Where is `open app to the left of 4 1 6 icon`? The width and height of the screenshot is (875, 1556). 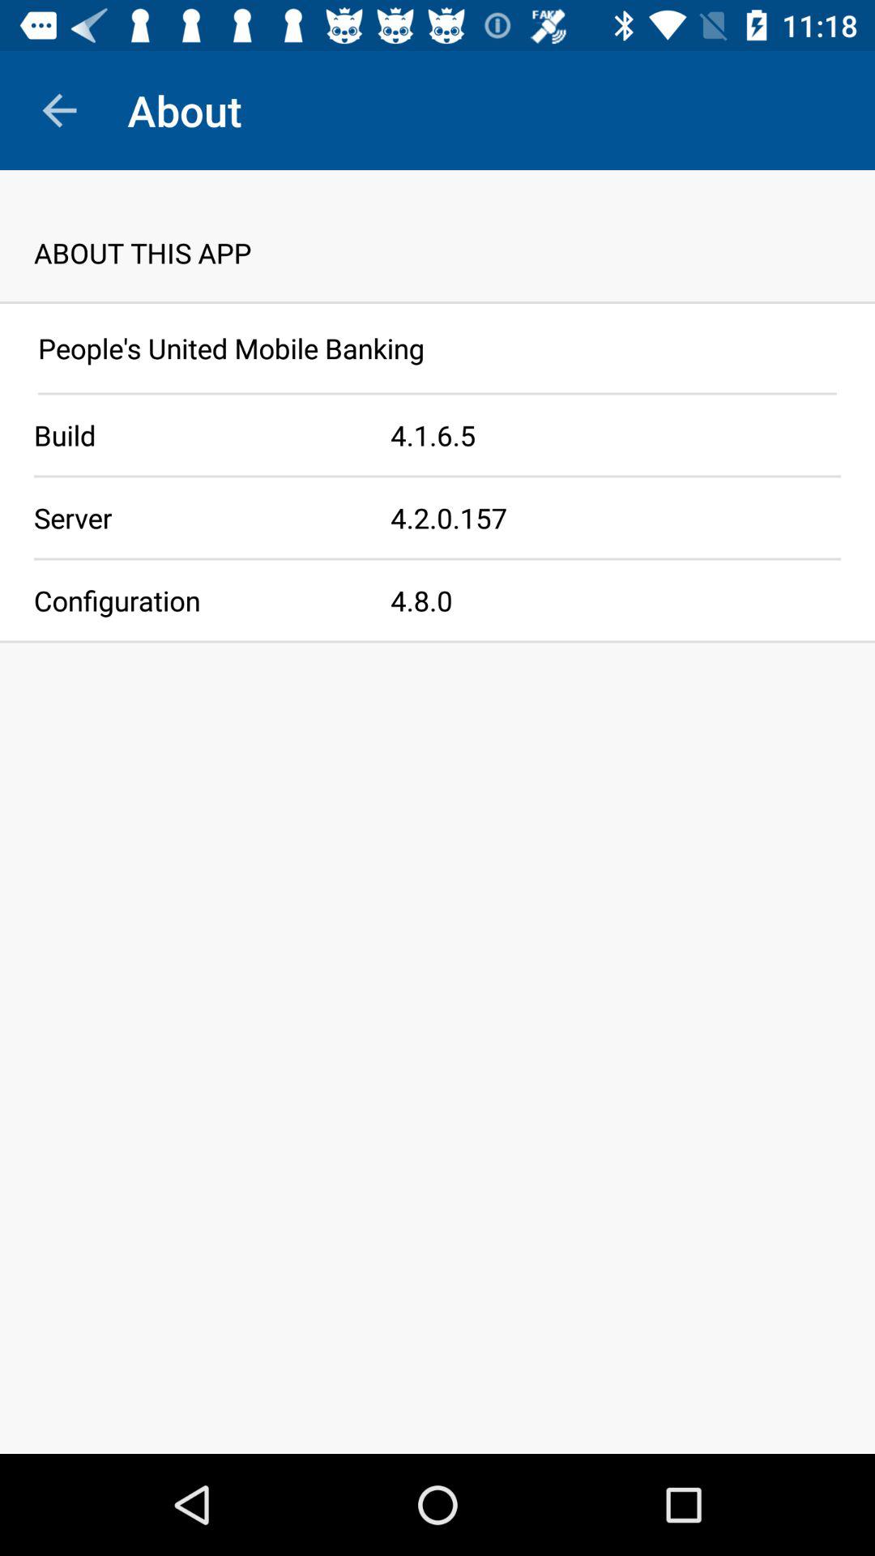
open app to the left of 4 1 6 icon is located at coordinates (195, 434).